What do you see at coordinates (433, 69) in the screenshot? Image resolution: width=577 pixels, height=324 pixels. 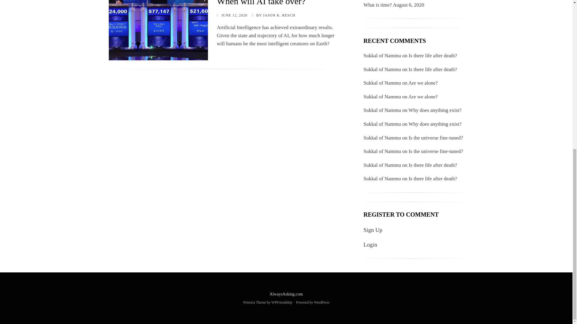 I see `Is there life after death?` at bounding box center [433, 69].